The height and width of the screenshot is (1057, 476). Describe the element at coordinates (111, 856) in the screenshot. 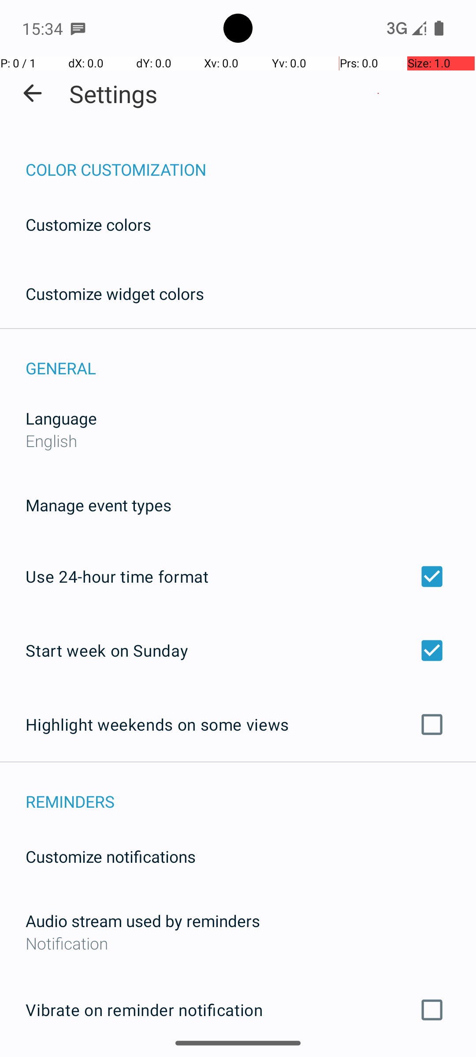

I see `Customize notifications` at that location.